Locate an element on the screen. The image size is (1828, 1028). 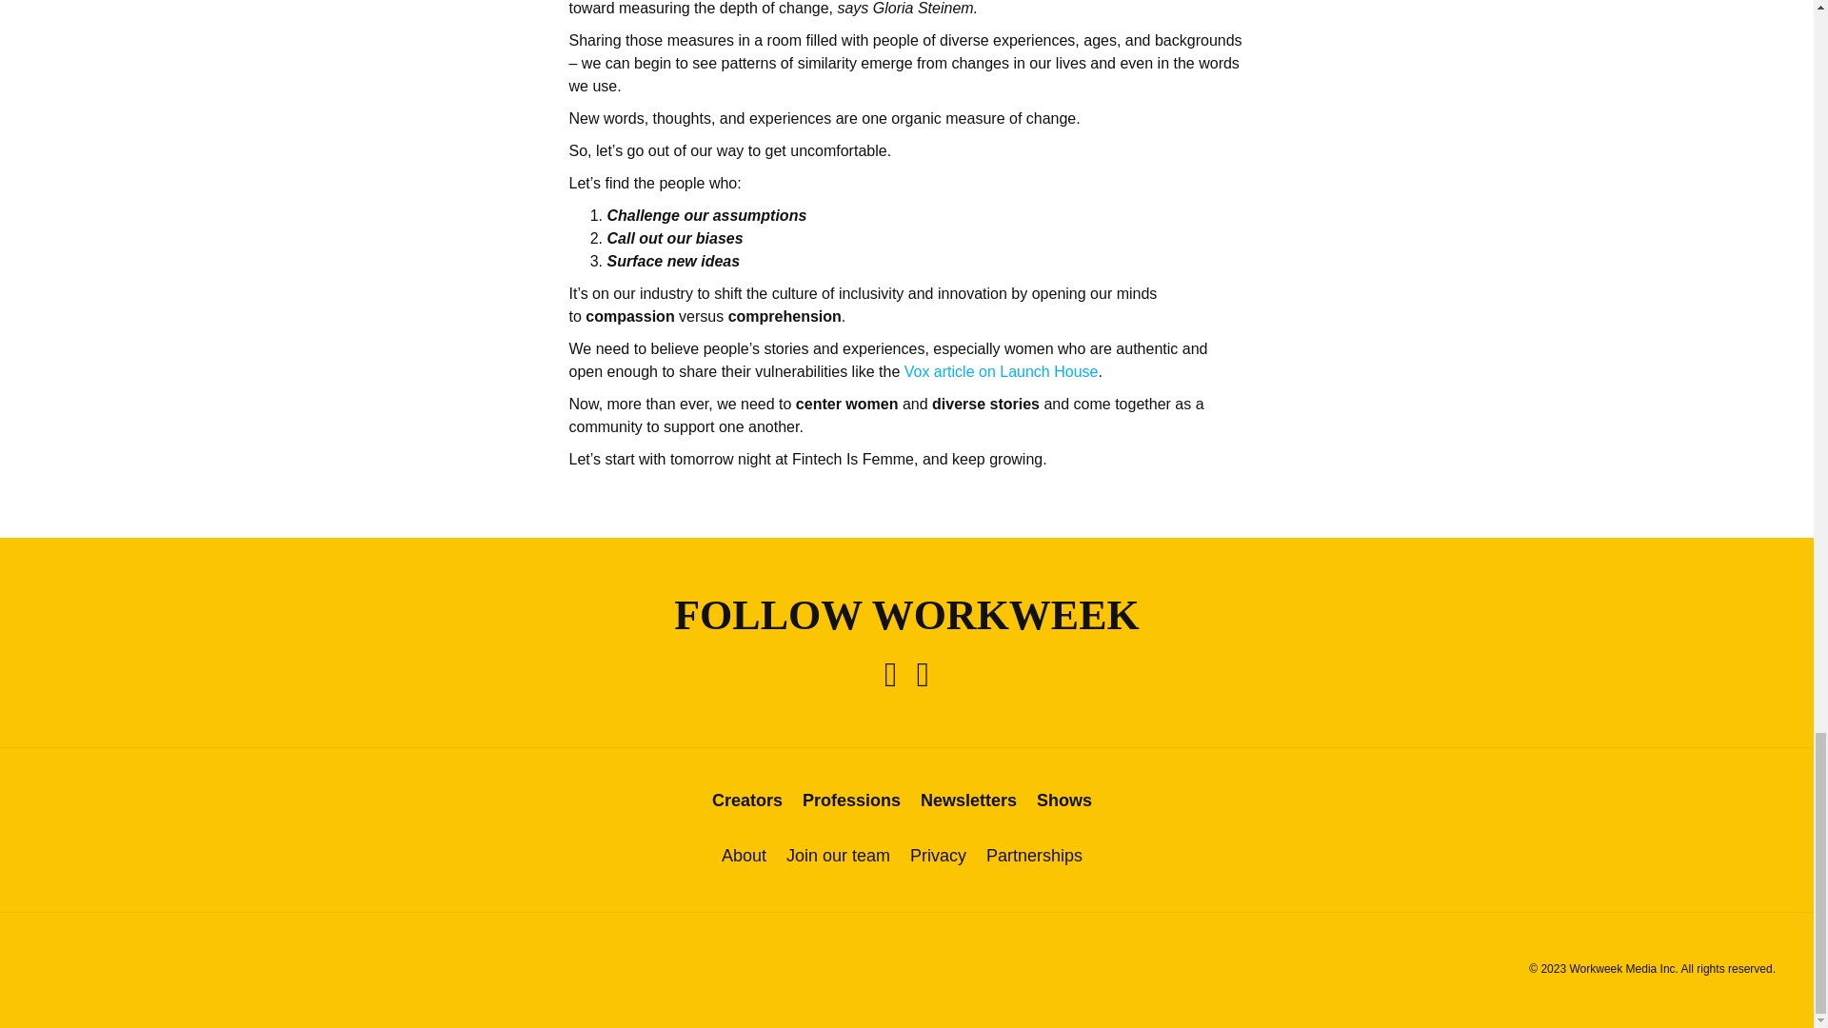
Shows is located at coordinates (1063, 800).